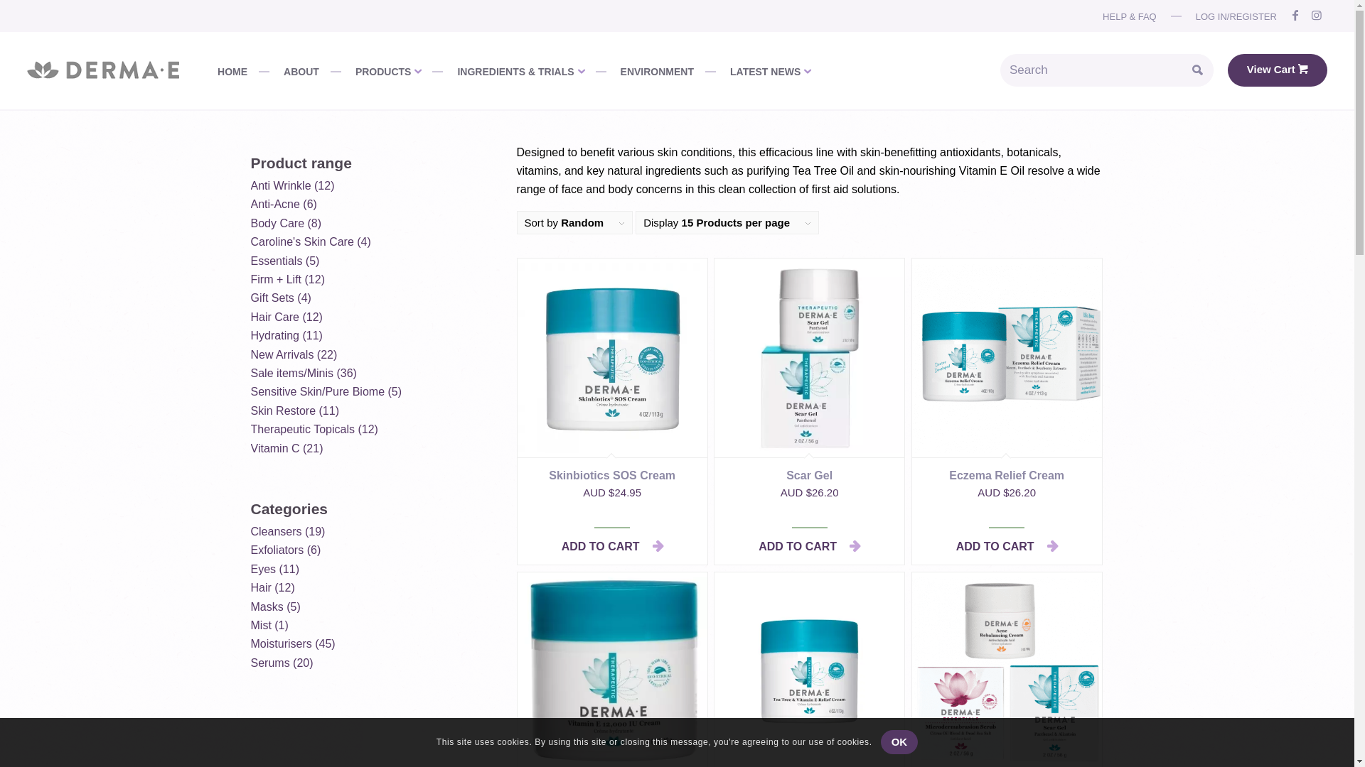  What do you see at coordinates (260, 625) in the screenshot?
I see `Mist` at bounding box center [260, 625].